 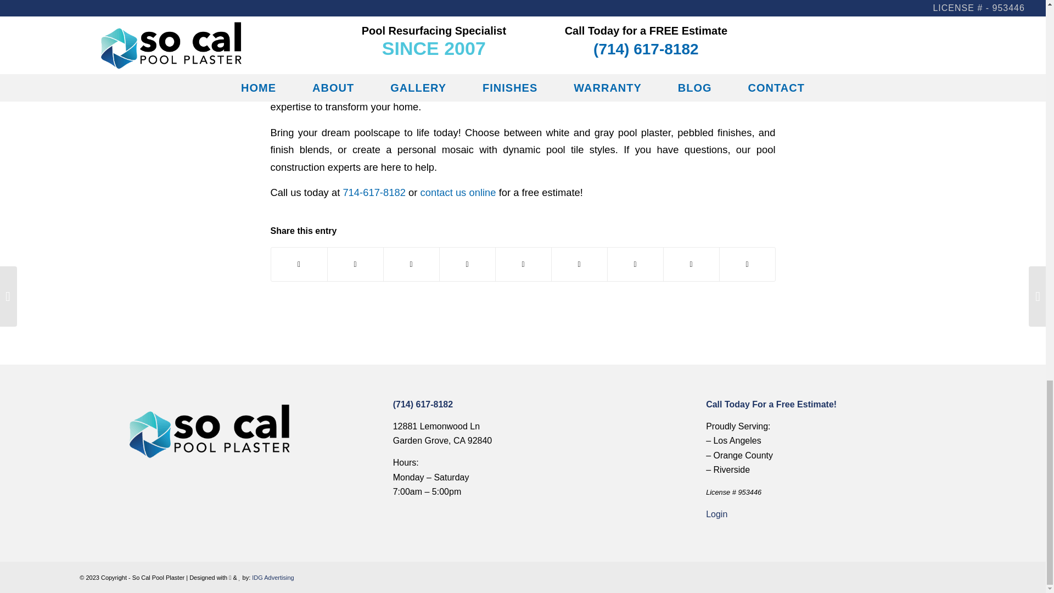 What do you see at coordinates (457, 192) in the screenshot?
I see `contact us online` at bounding box center [457, 192].